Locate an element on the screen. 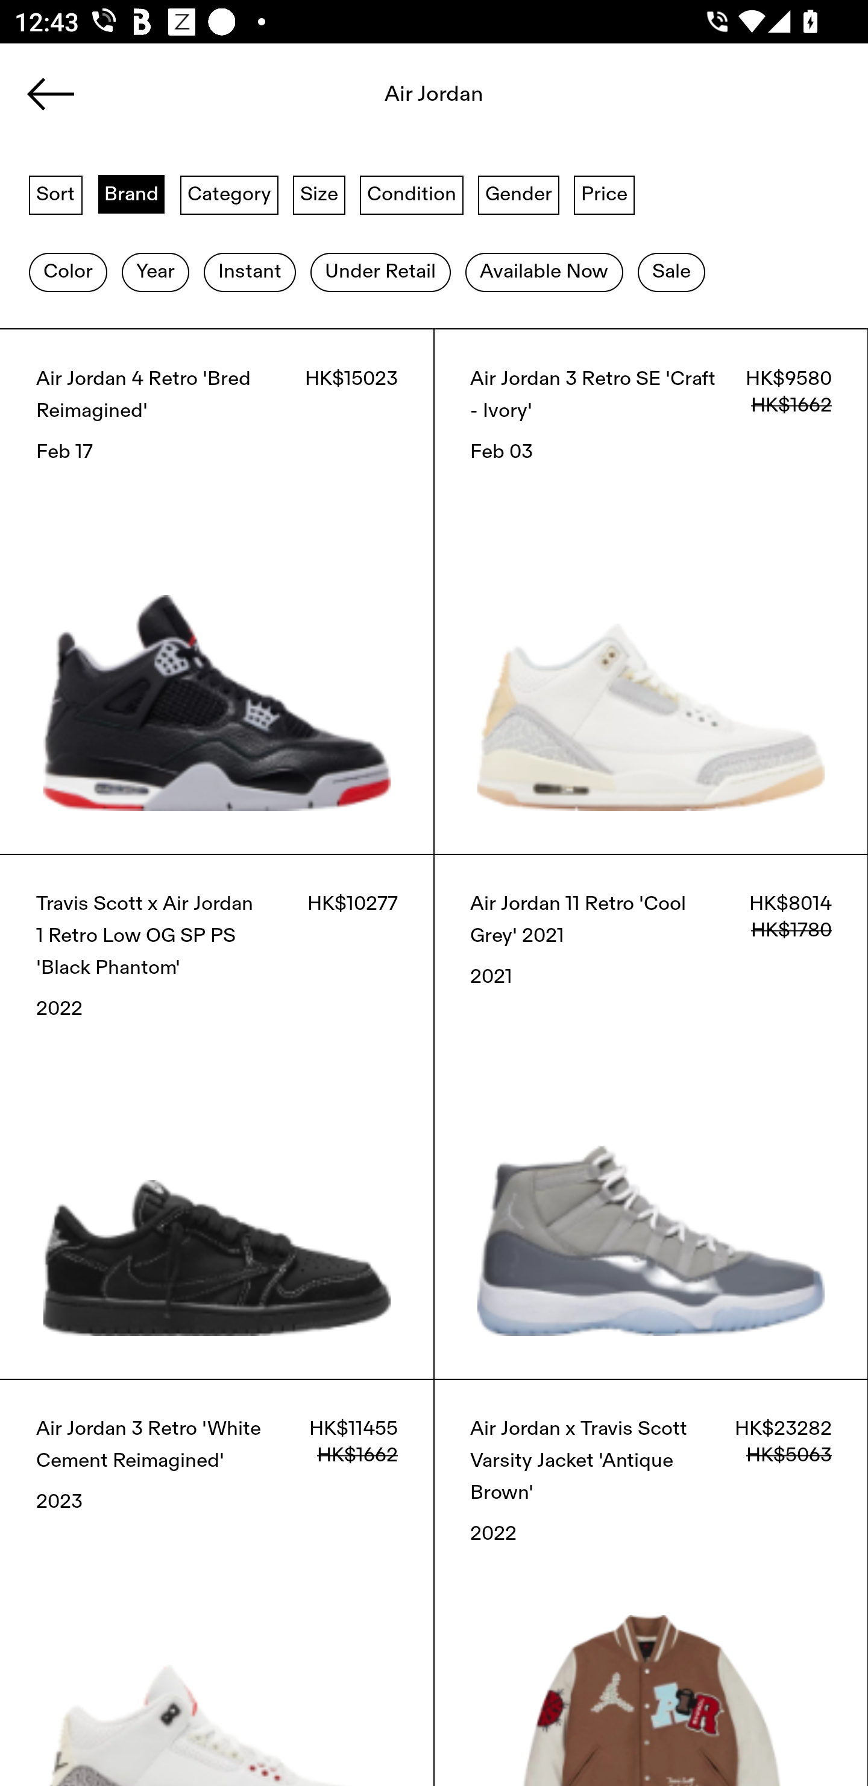 This screenshot has height=1786, width=868. Category is located at coordinates (229, 194).